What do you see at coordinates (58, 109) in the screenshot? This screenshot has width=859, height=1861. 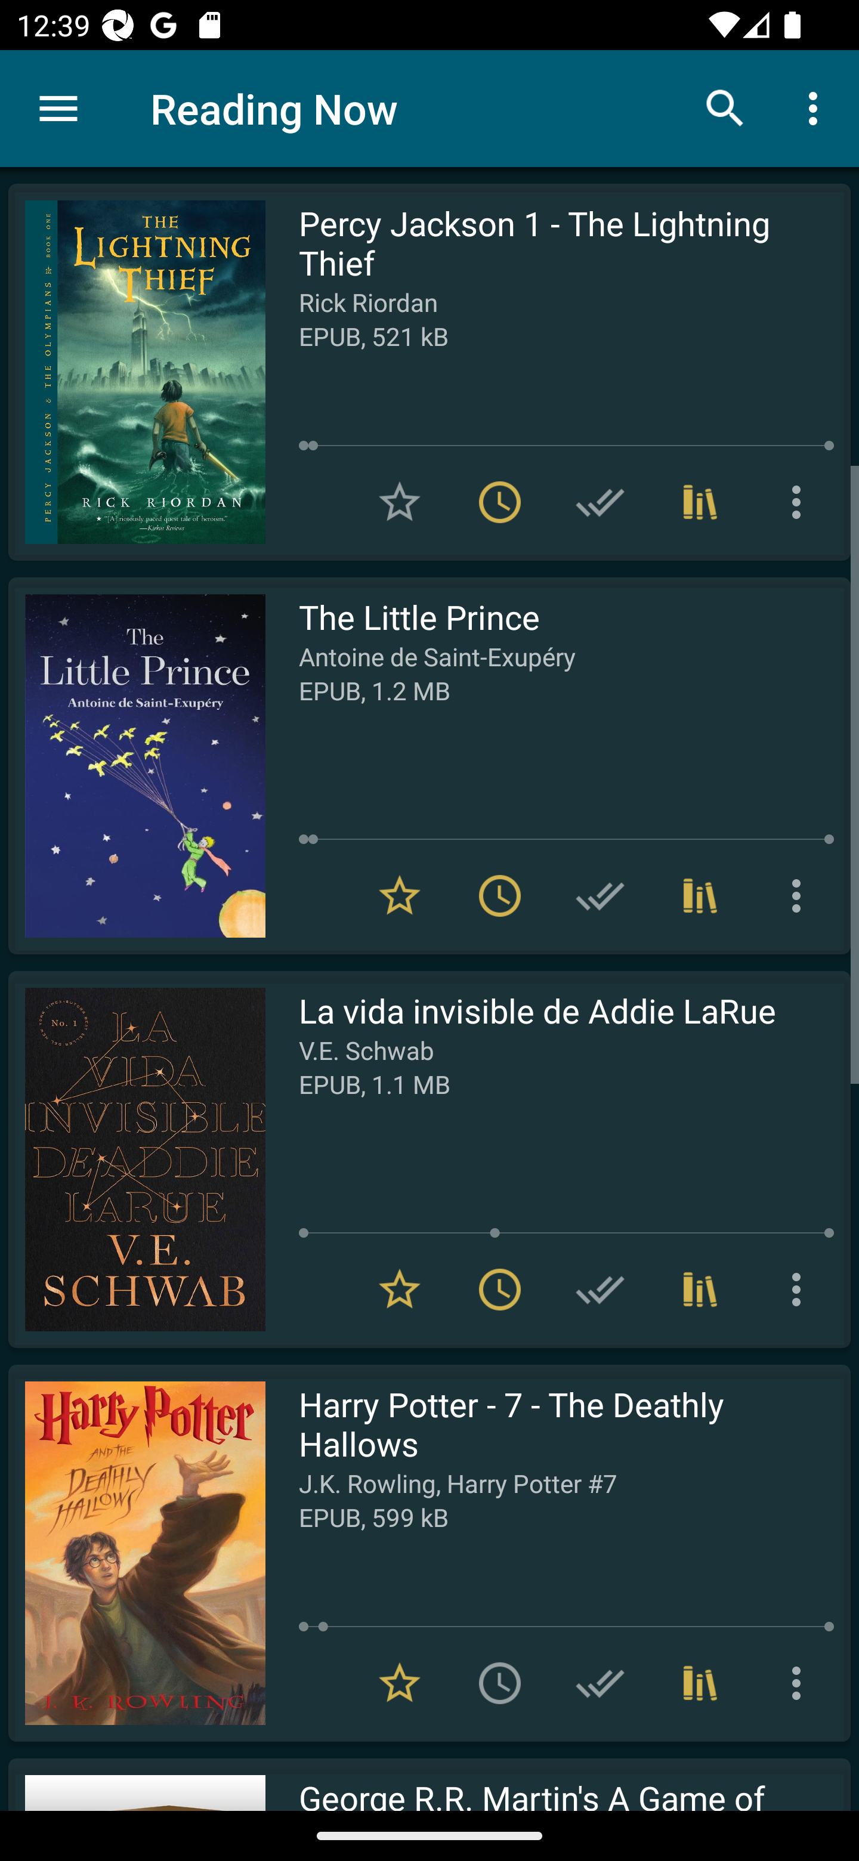 I see `Menu` at bounding box center [58, 109].